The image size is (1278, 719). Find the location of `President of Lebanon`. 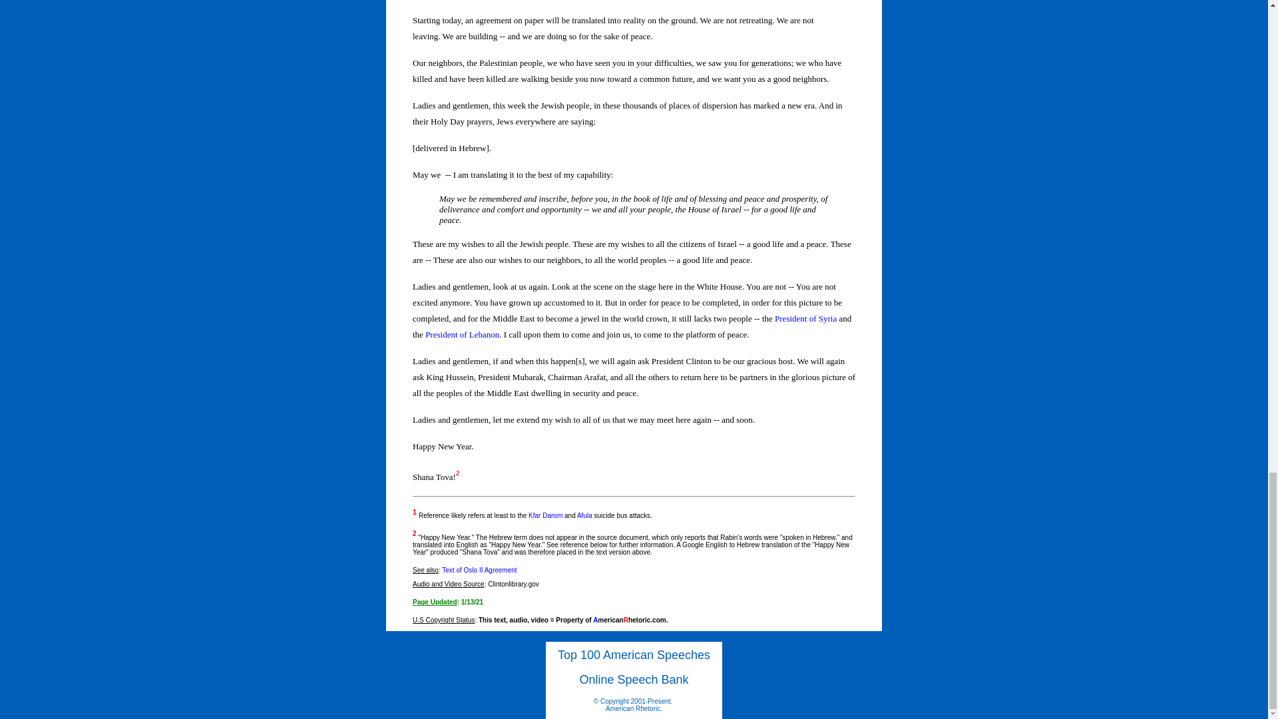

President of Lebanon is located at coordinates (462, 334).